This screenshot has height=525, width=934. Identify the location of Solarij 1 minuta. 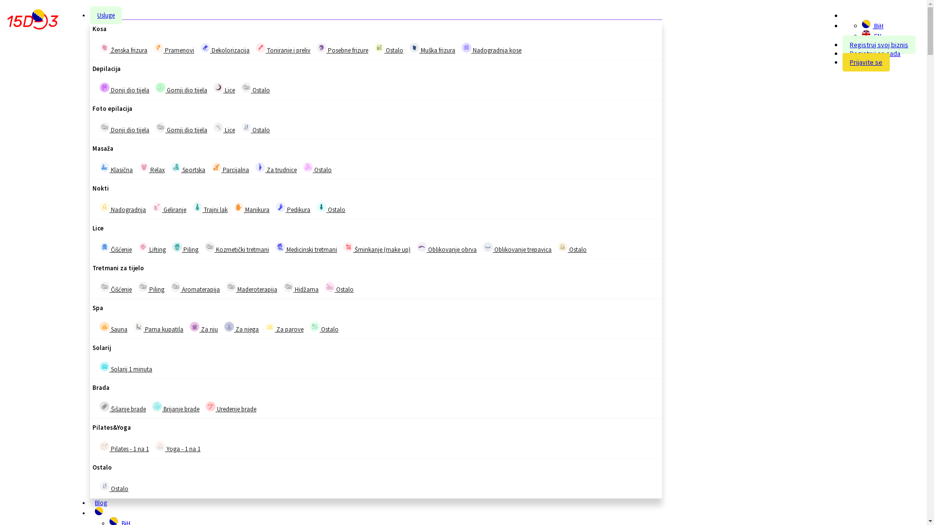
(126, 367).